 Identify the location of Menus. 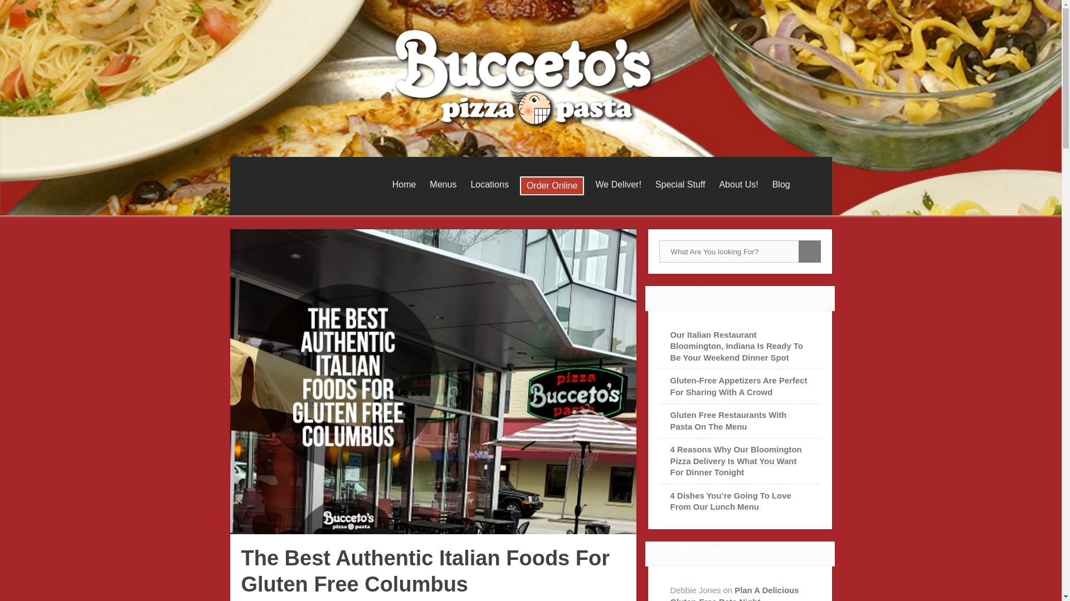
(442, 185).